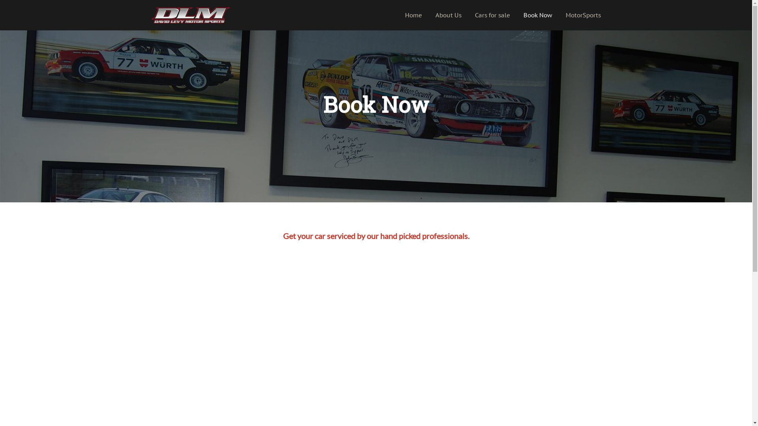 The image size is (758, 426). What do you see at coordinates (493, 15) in the screenshot?
I see `Cars for sale` at bounding box center [493, 15].